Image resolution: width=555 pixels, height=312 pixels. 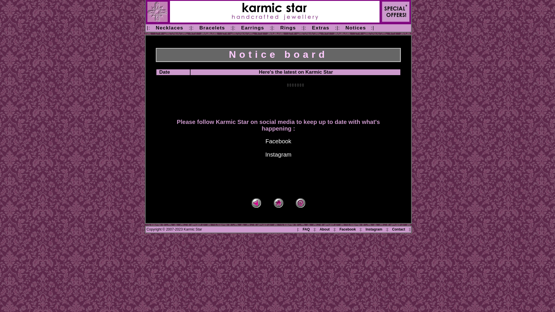 What do you see at coordinates (356, 28) in the screenshot?
I see `Notices` at bounding box center [356, 28].